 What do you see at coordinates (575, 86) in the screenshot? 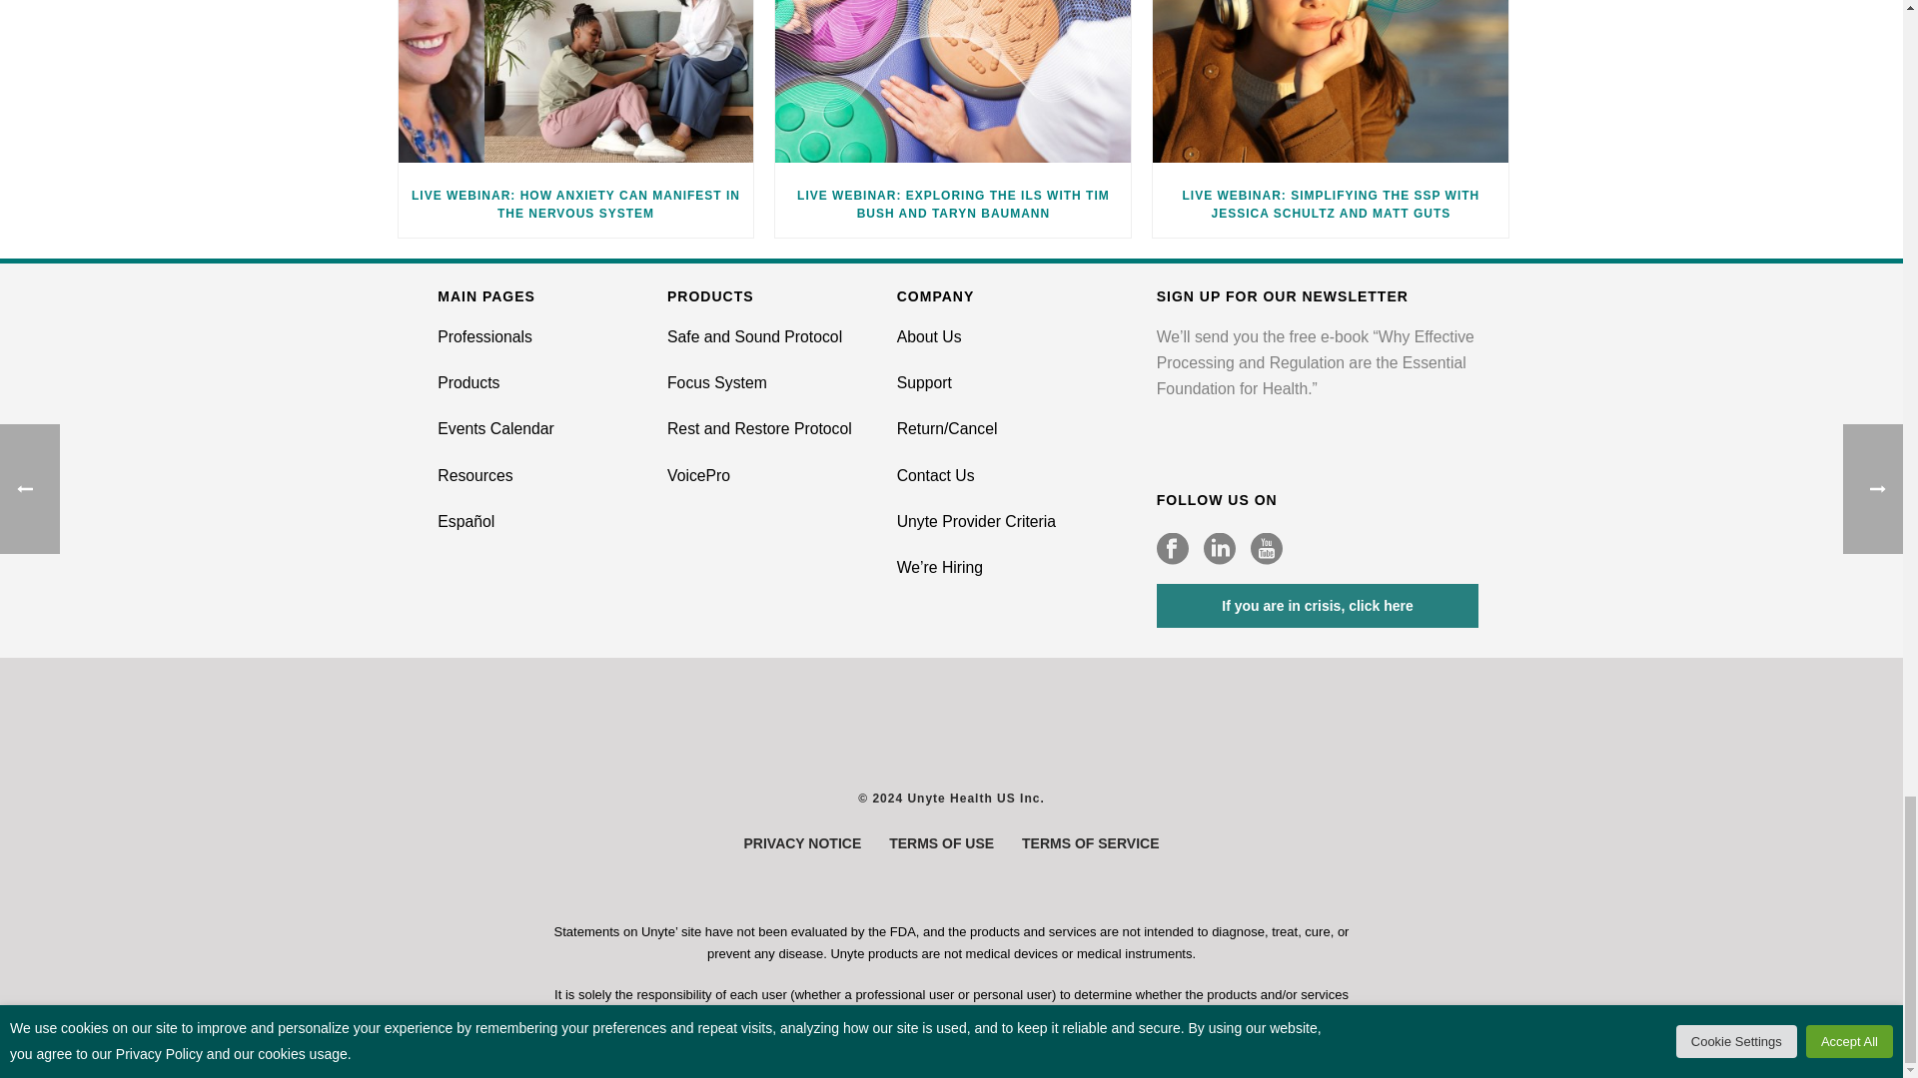
I see `Live Webinar: How Anxiety Can Manifest in the Nervous System` at bounding box center [575, 86].